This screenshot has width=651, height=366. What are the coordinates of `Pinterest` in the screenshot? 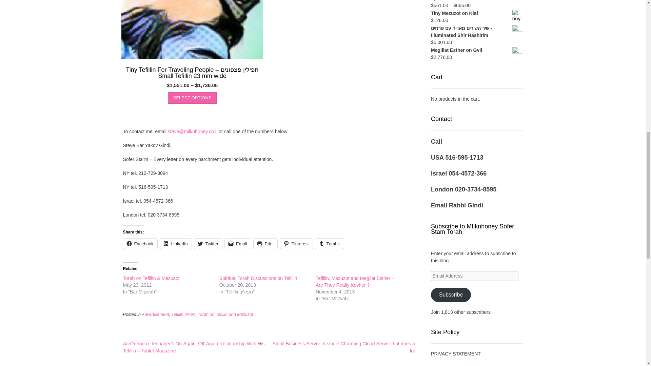 It's located at (296, 244).